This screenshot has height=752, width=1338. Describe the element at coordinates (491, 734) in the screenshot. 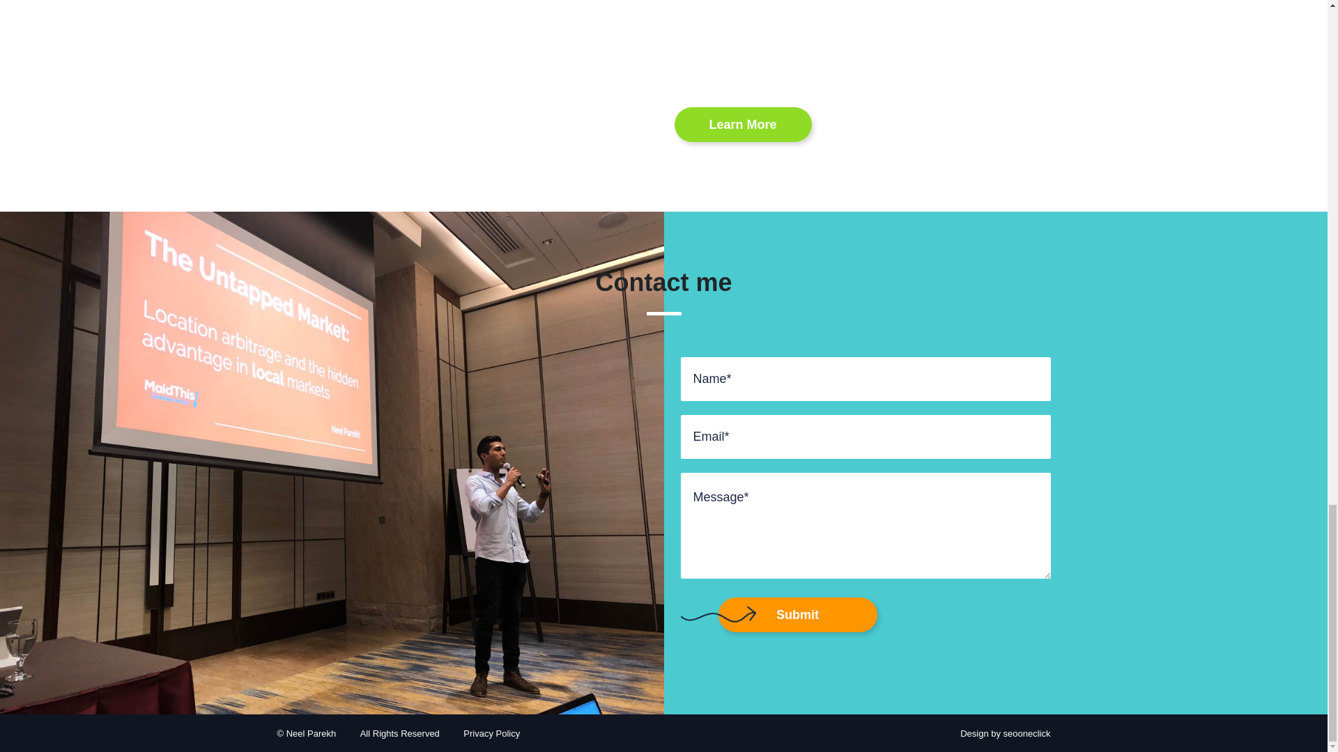

I see `Privacy Policy` at that location.